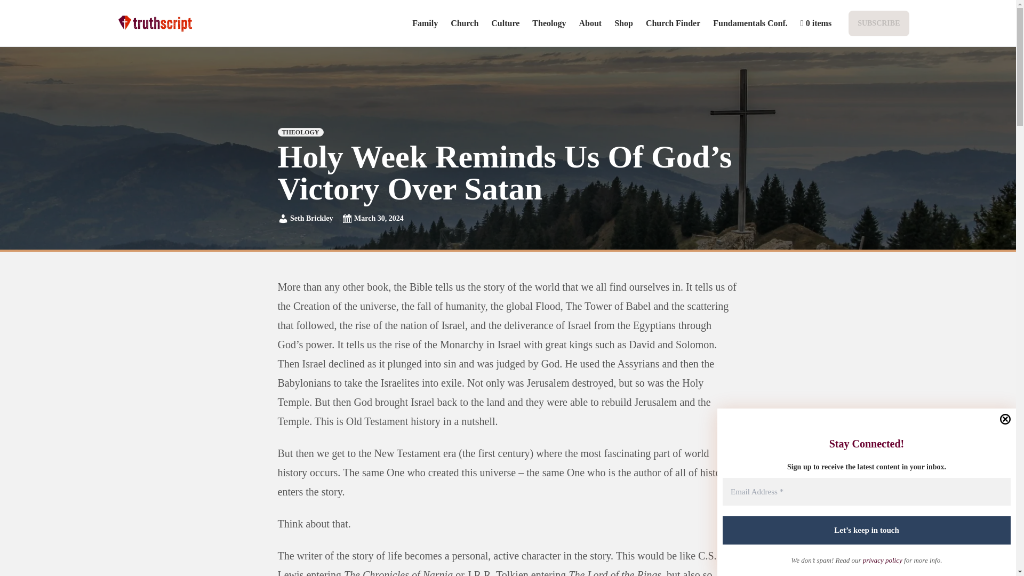 The width and height of the screenshot is (1024, 576). Describe the element at coordinates (816, 22) in the screenshot. I see `Start shopping` at that location.